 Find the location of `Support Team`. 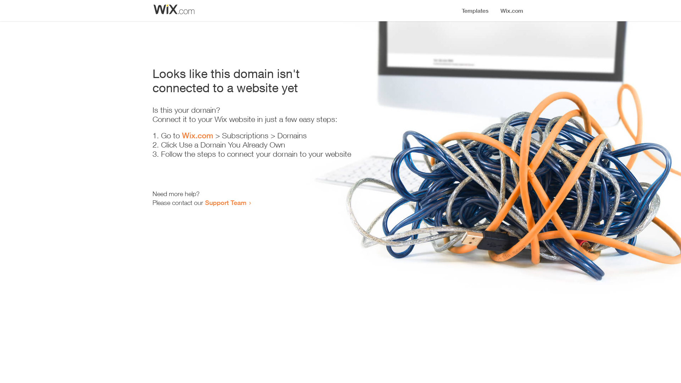

Support Team is located at coordinates (226, 202).